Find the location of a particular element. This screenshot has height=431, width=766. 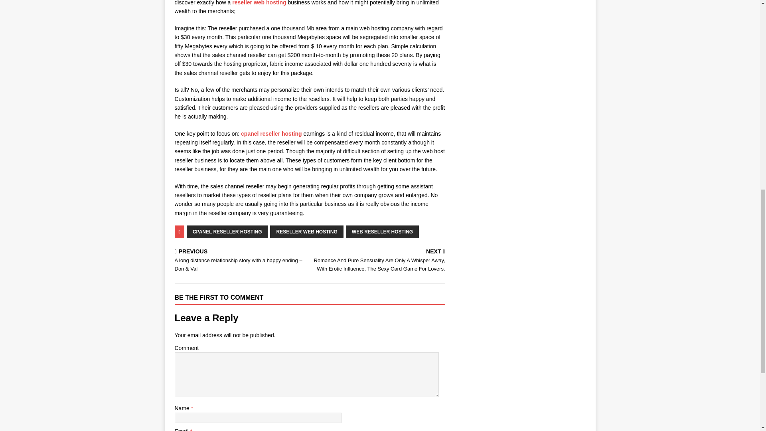

CPANEL RESELLER HOSTING is located at coordinates (227, 231).